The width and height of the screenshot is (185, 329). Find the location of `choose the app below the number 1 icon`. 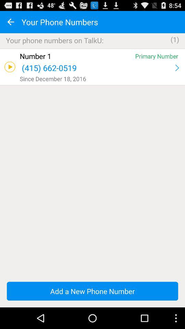

choose the app below the number 1 icon is located at coordinates (97, 68).